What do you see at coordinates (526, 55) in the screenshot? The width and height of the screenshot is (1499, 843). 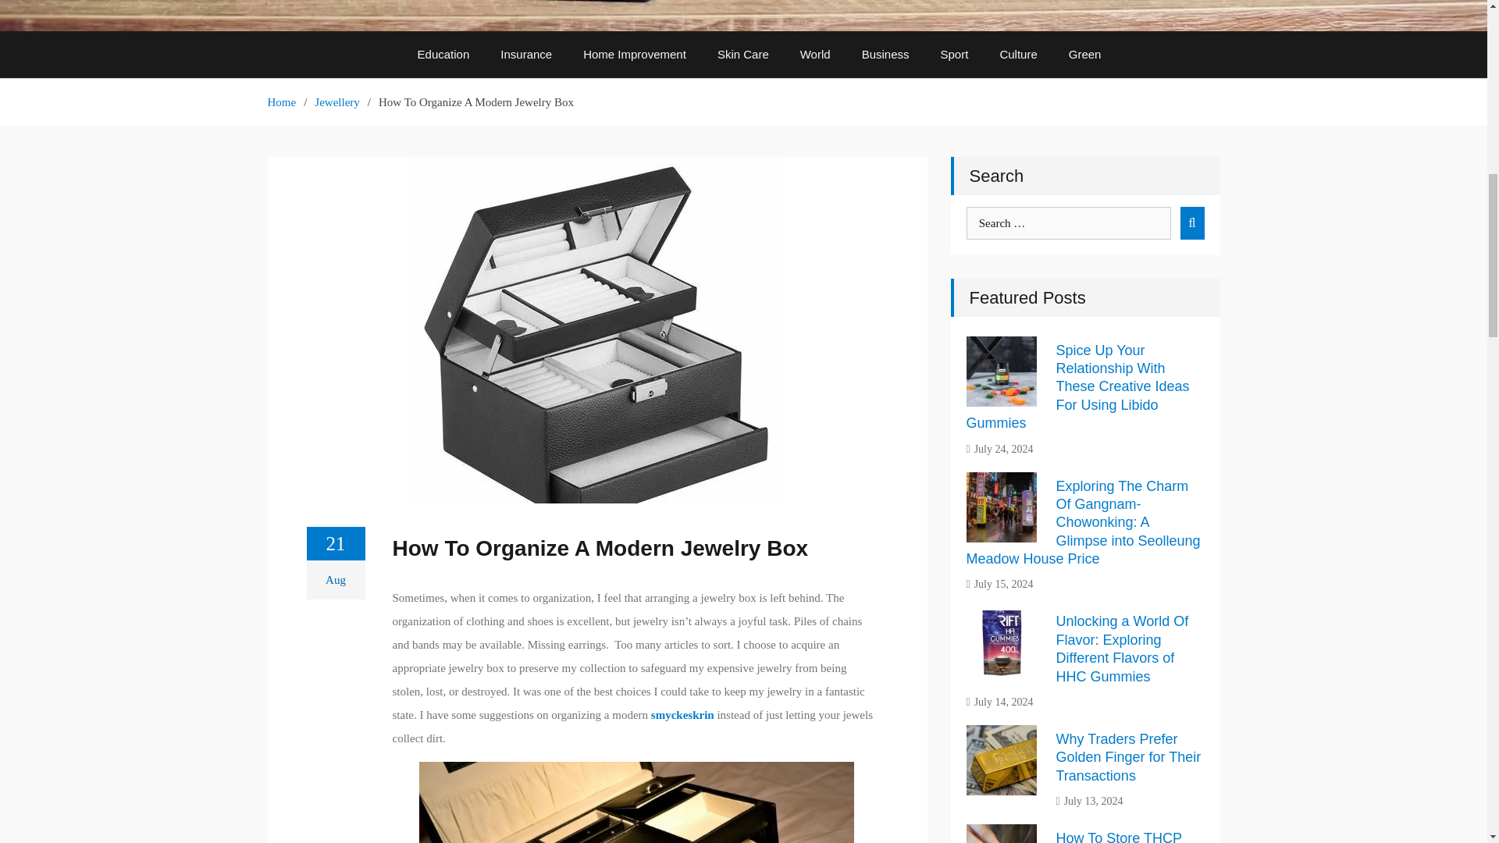 I see `Insurance` at bounding box center [526, 55].